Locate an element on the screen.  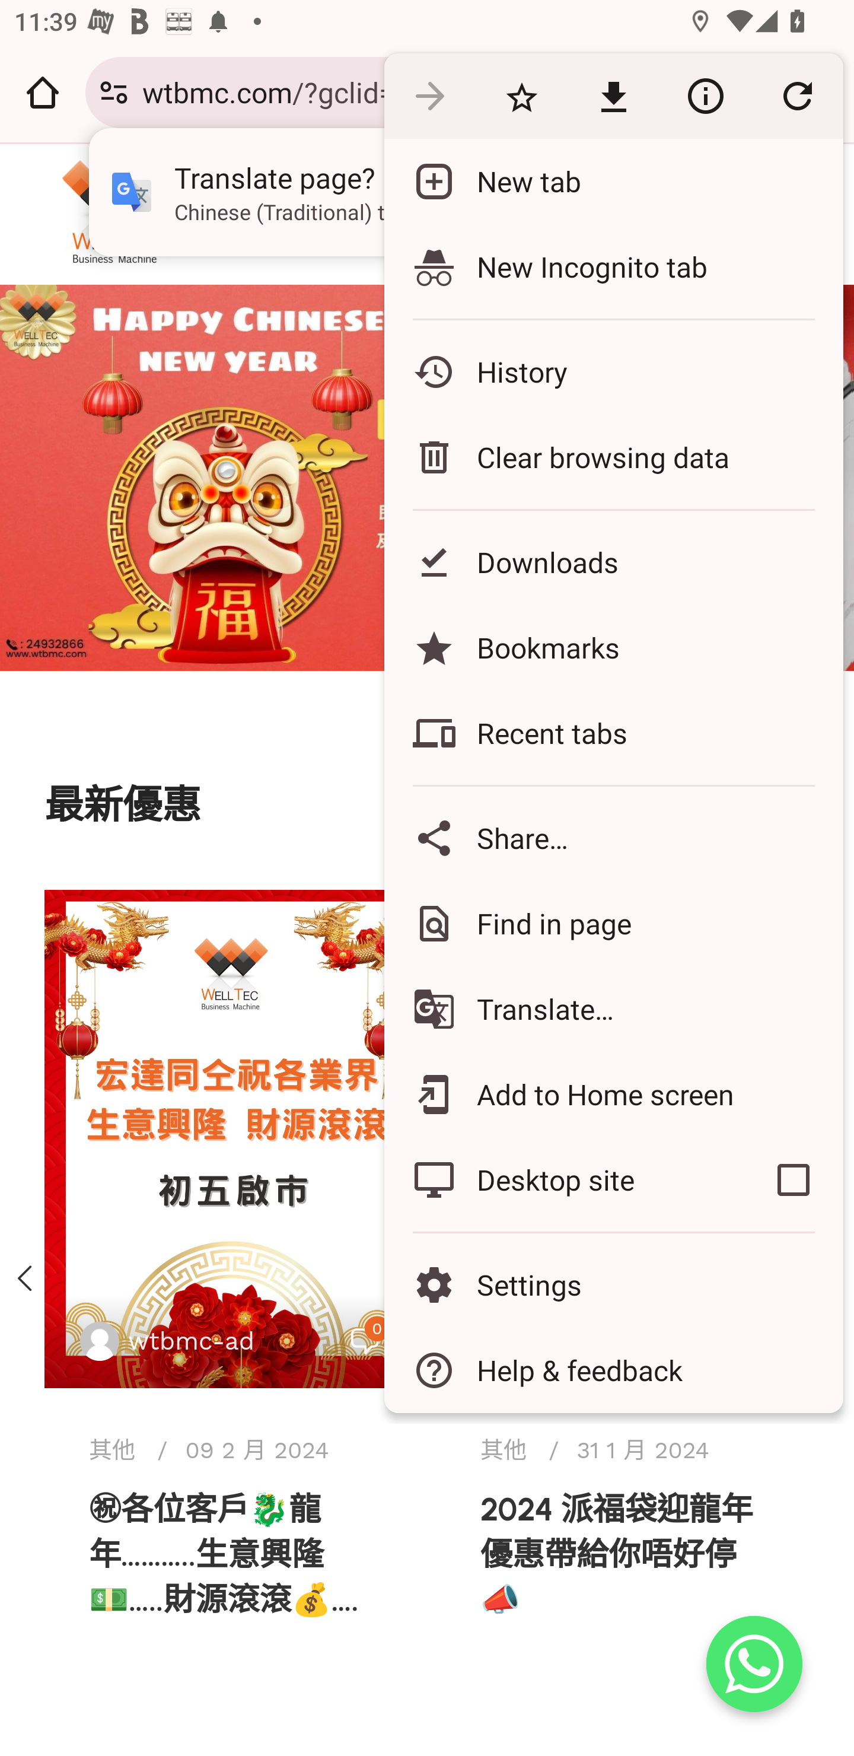
Find in page is located at coordinates (614, 923).